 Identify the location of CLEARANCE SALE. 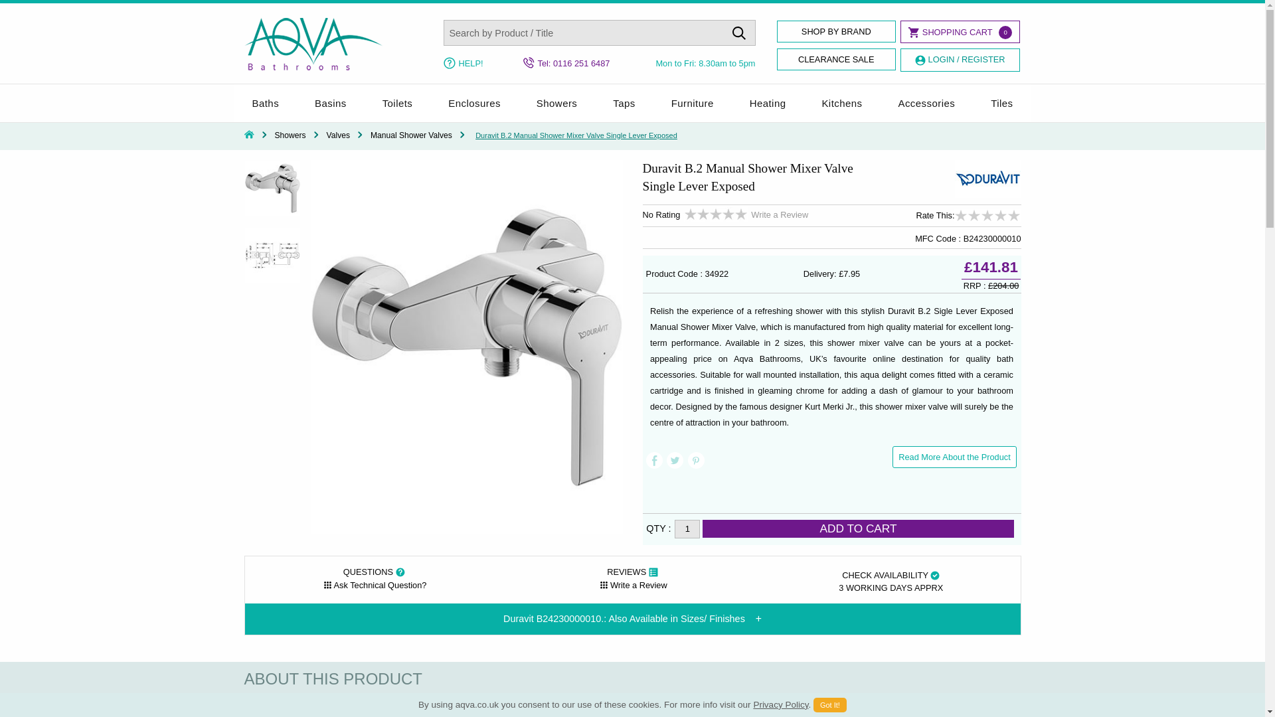
(836, 59).